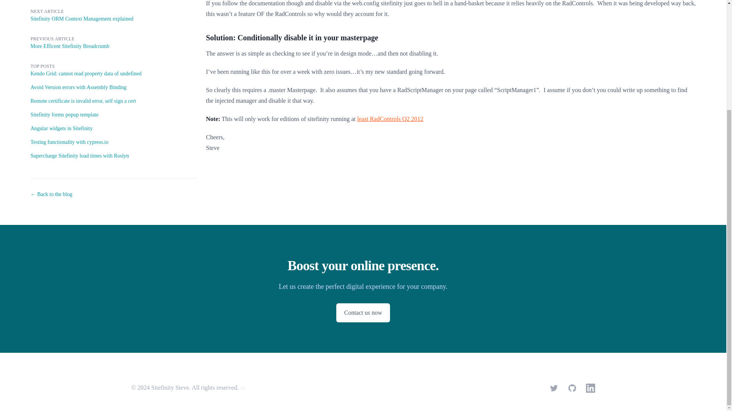 The height and width of the screenshot is (411, 732). What do you see at coordinates (590, 388) in the screenshot?
I see `LinkedIn` at bounding box center [590, 388].